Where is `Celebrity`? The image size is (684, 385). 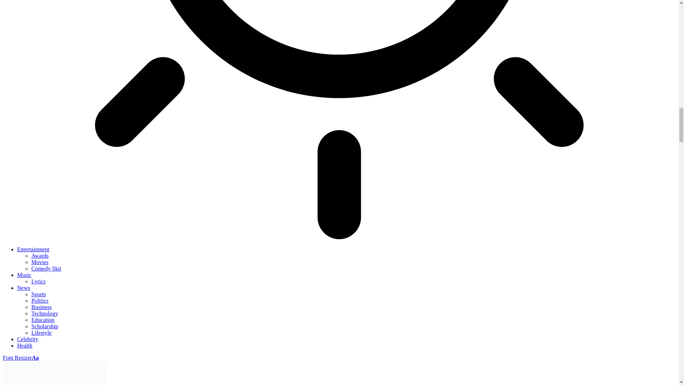
Celebrity is located at coordinates (28, 339).